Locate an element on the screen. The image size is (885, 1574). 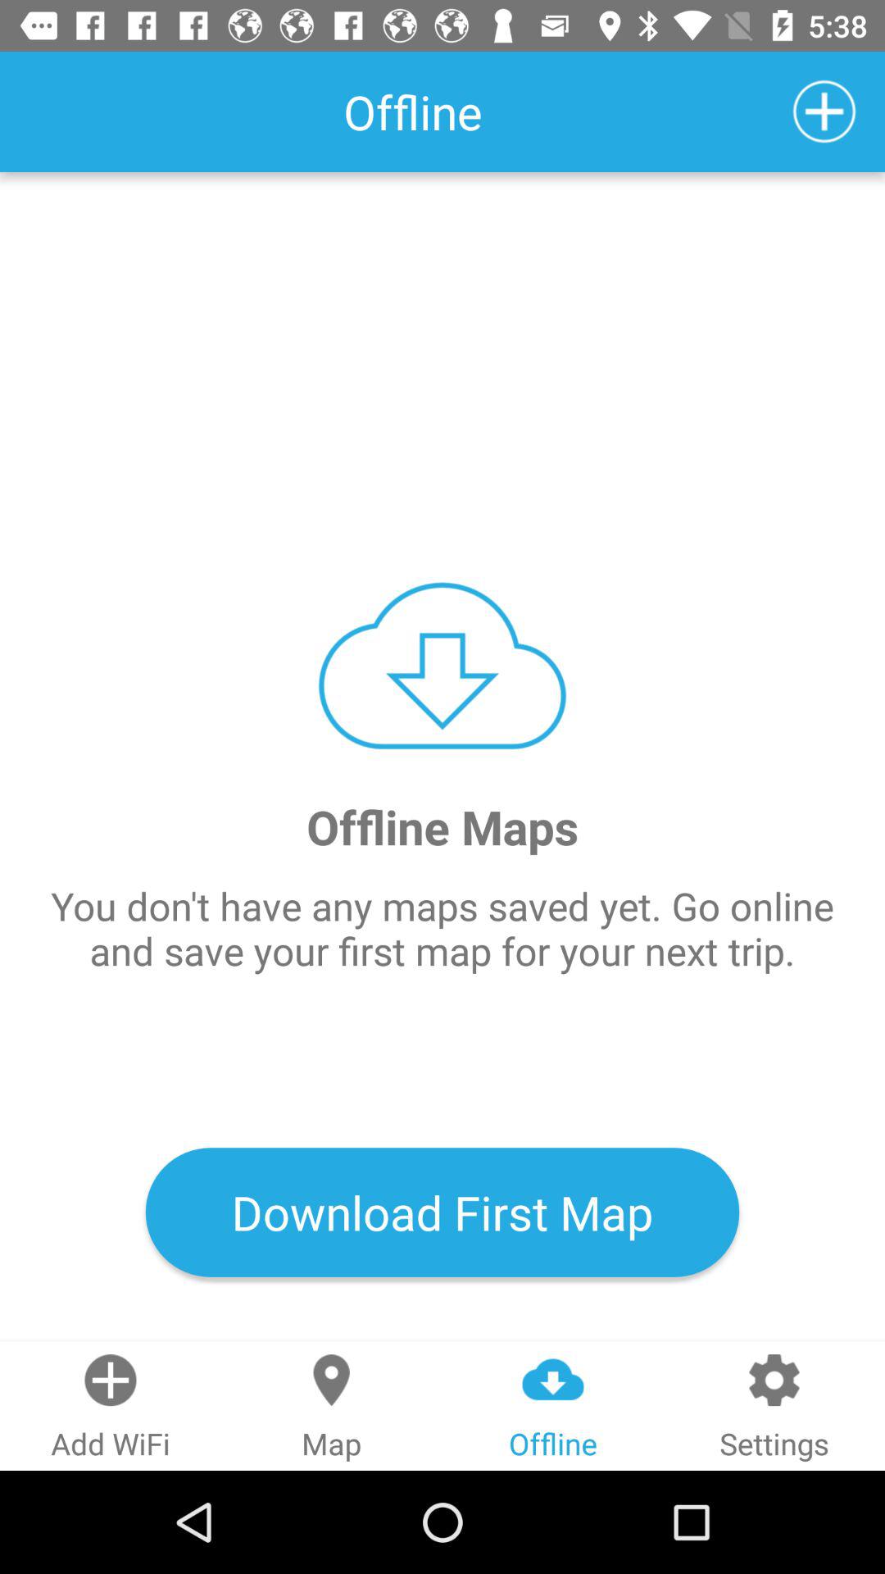
click on the icon which is at top right corner is located at coordinates (824, 111).